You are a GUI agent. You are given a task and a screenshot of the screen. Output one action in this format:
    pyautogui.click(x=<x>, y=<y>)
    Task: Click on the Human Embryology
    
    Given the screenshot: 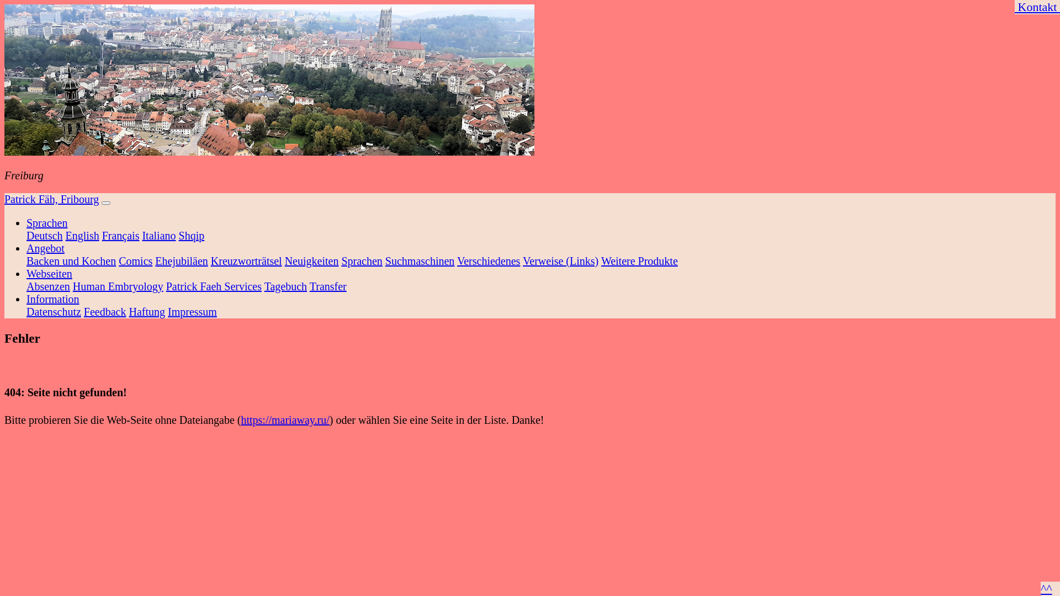 What is the action you would take?
    pyautogui.click(x=118, y=286)
    